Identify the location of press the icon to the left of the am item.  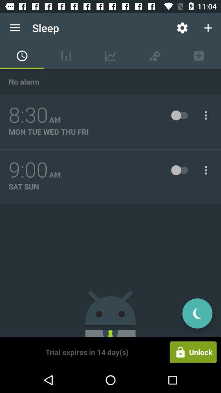
(28, 115).